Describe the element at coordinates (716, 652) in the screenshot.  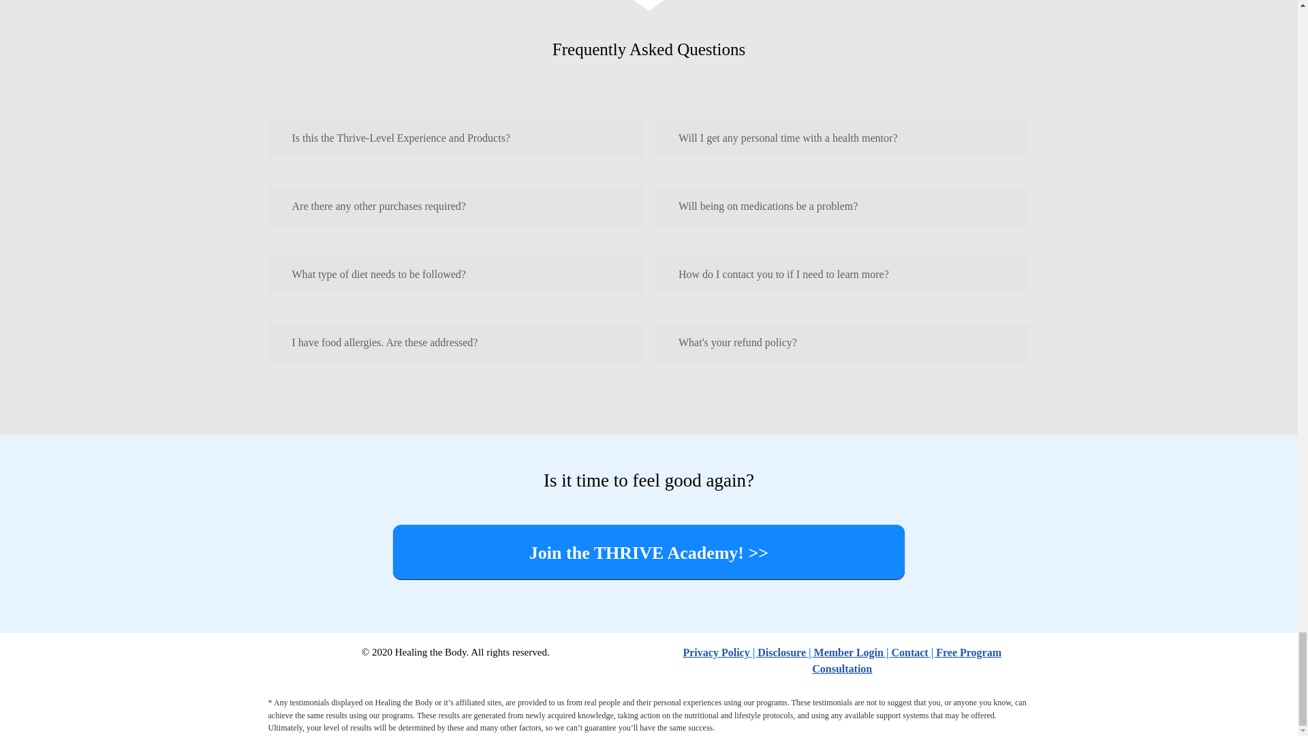
I see `Privacy Policy` at that location.